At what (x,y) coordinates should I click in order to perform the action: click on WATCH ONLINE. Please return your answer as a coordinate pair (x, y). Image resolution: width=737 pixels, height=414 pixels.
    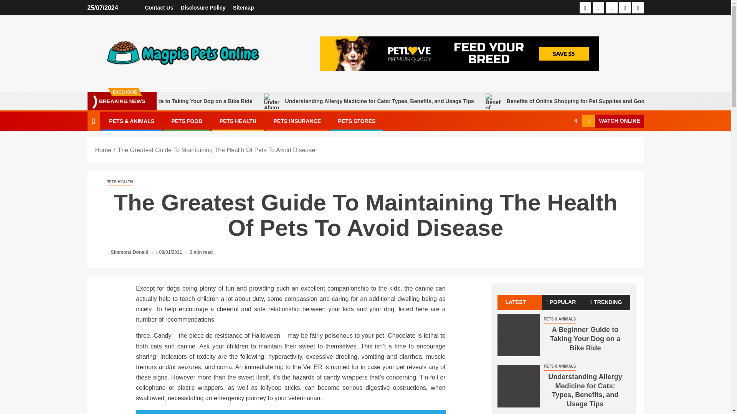
    Looking at the image, I should click on (613, 121).